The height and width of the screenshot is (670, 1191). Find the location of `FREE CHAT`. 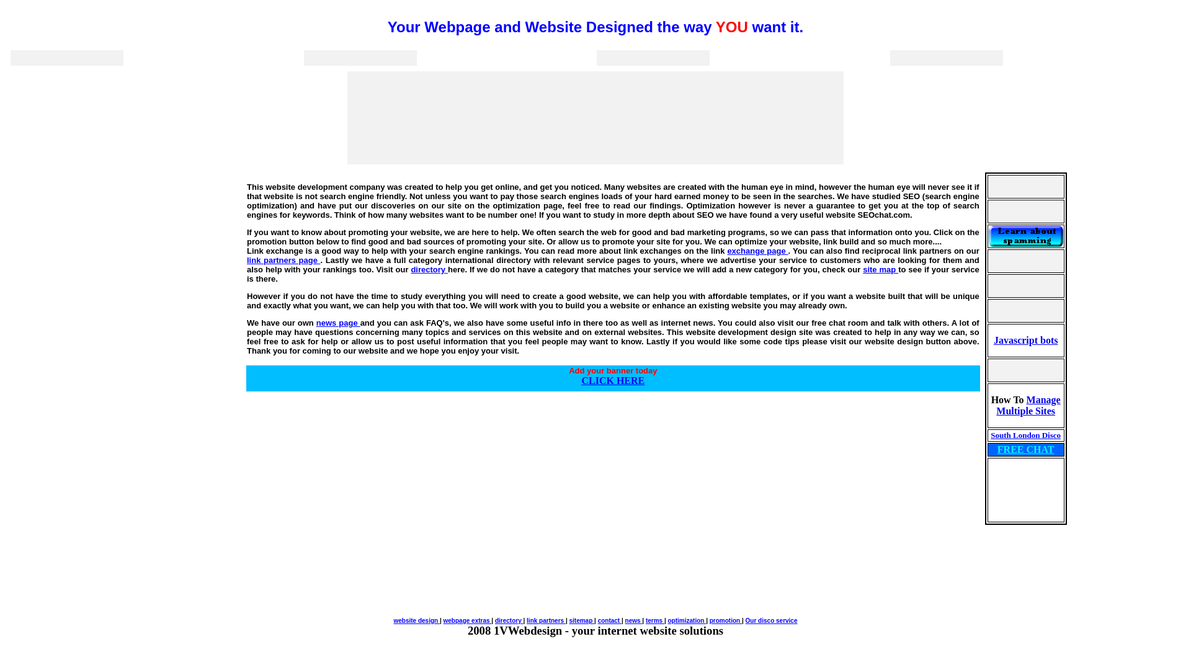

FREE CHAT is located at coordinates (1026, 449).